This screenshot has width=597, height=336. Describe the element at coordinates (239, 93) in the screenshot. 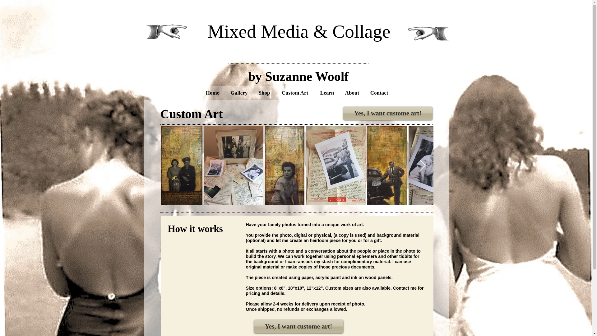

I see `Gallery` at that location.